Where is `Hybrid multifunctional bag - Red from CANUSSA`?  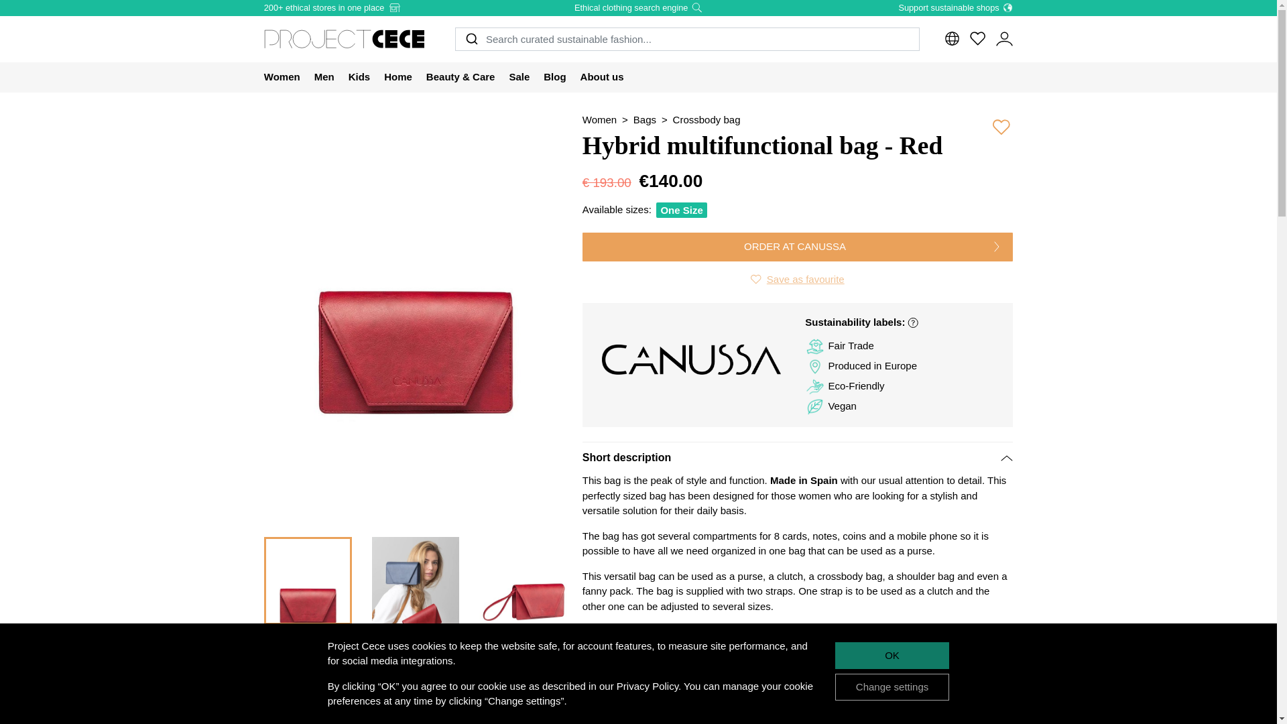
Hybrid multifunctional bag - Red from CANUSSA is located at coordinates (416, 581).